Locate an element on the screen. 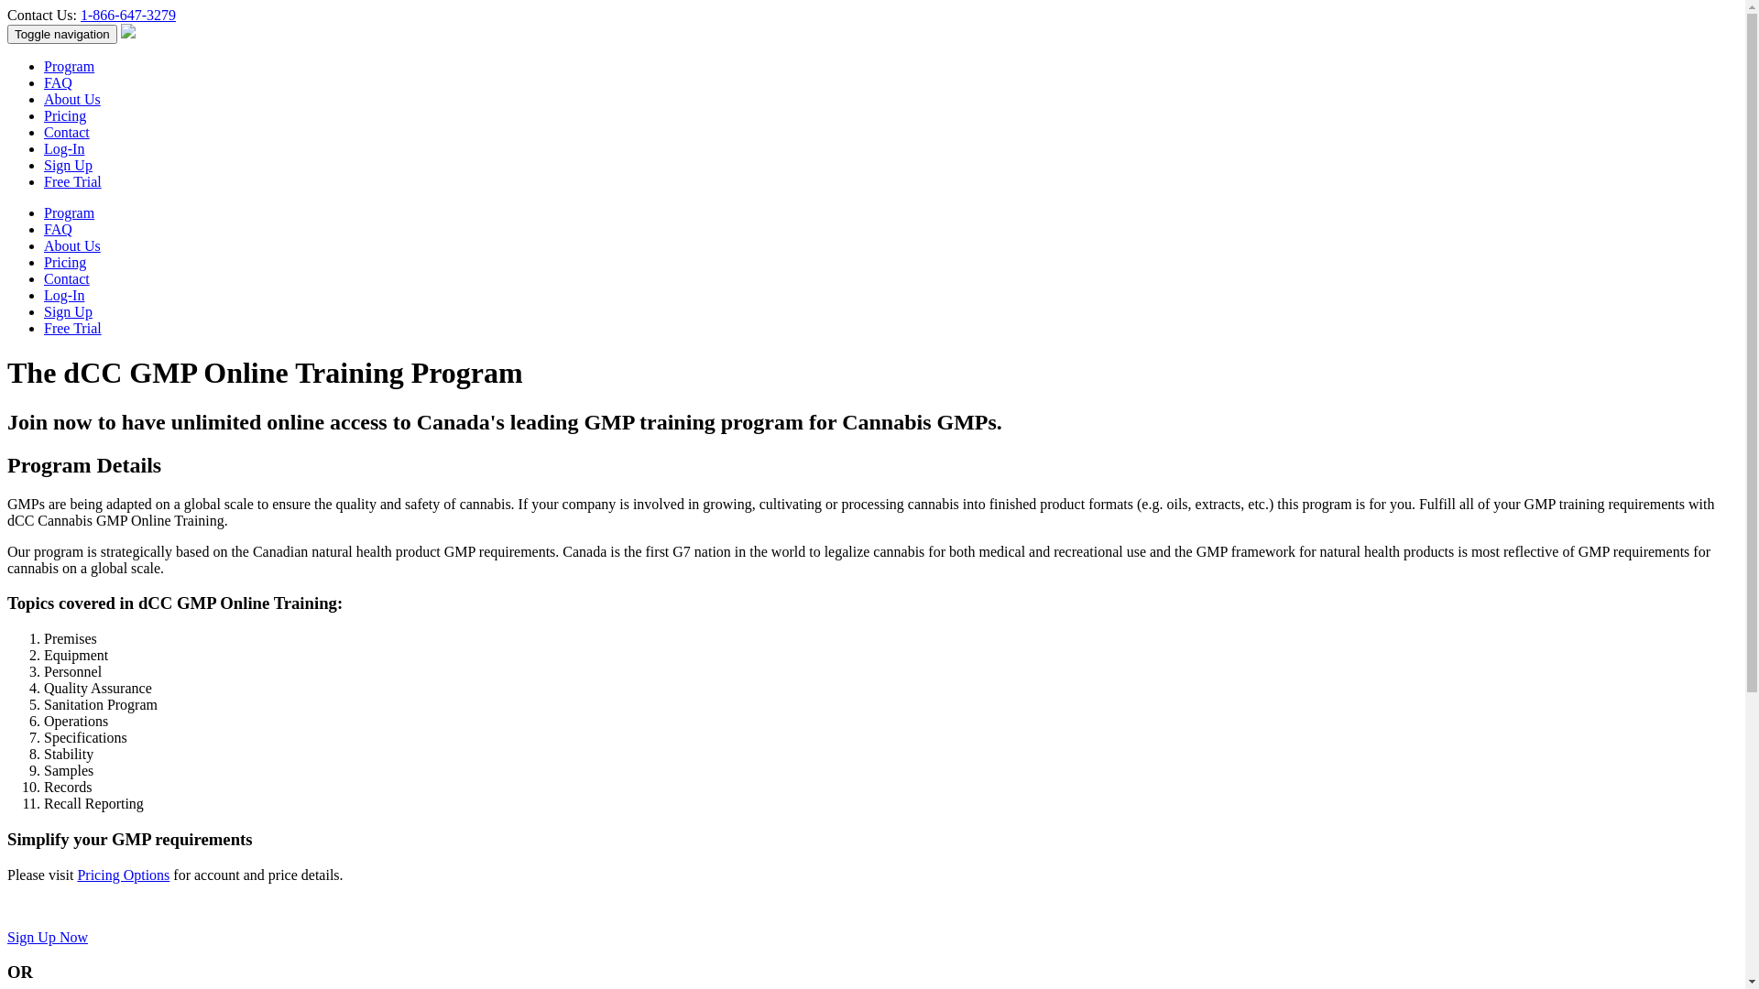 This screenshot has width=1759, height=989. Free Trial is located at coordinates (73, 328).